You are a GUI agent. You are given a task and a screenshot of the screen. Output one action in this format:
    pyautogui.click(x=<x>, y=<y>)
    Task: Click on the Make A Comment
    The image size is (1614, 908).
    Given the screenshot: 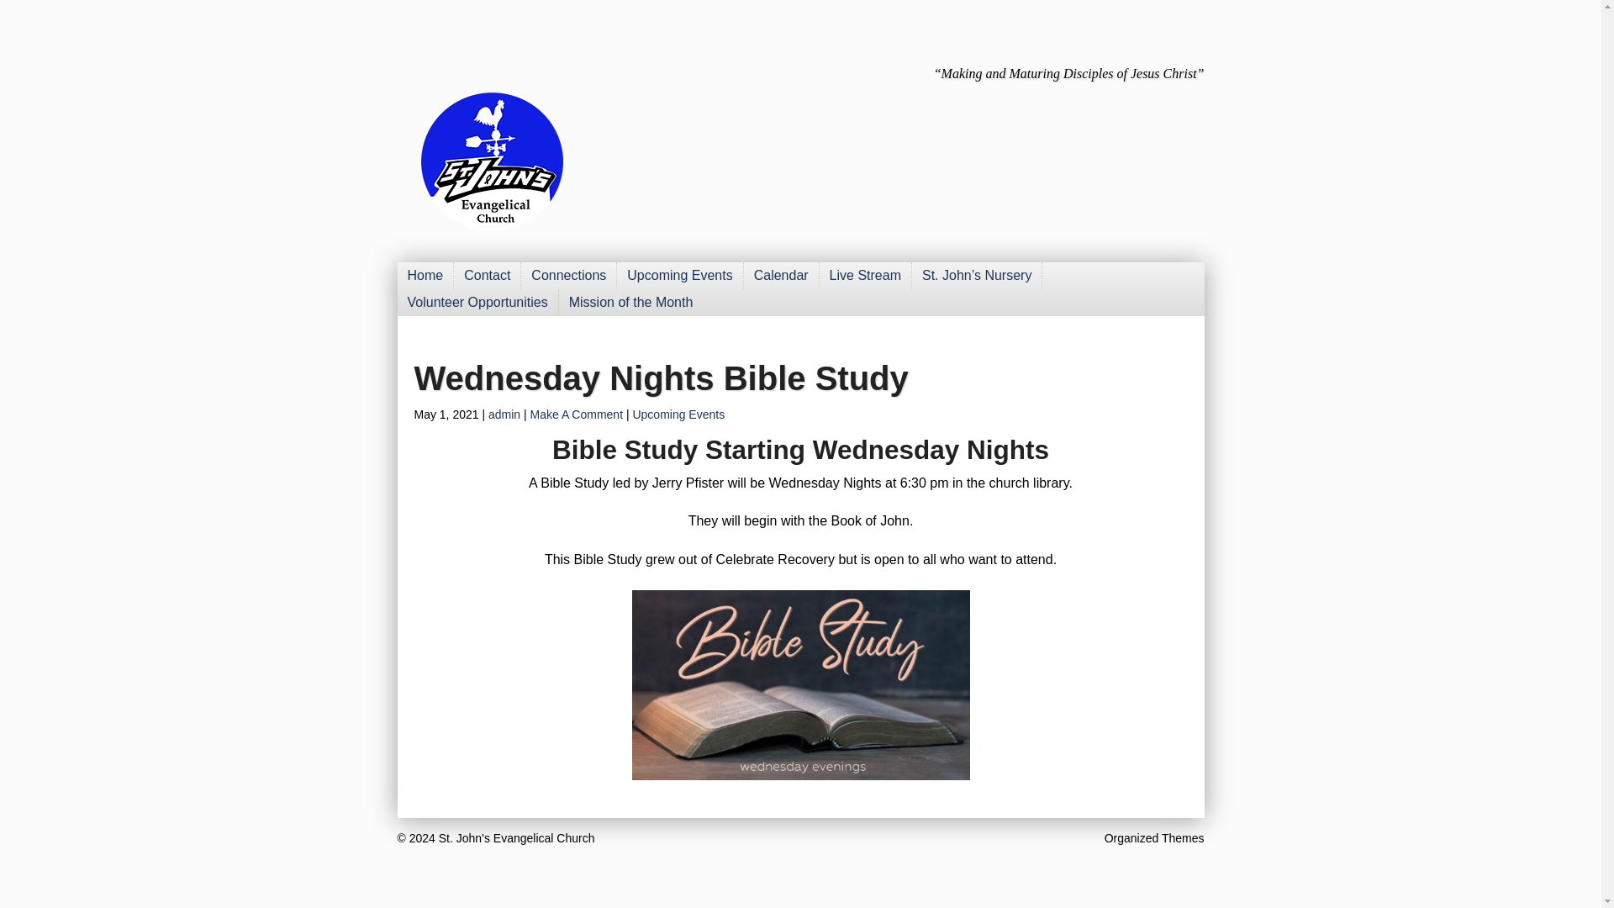 What is the action you would take?
    pyautogui.click(x=577, y=414)
    